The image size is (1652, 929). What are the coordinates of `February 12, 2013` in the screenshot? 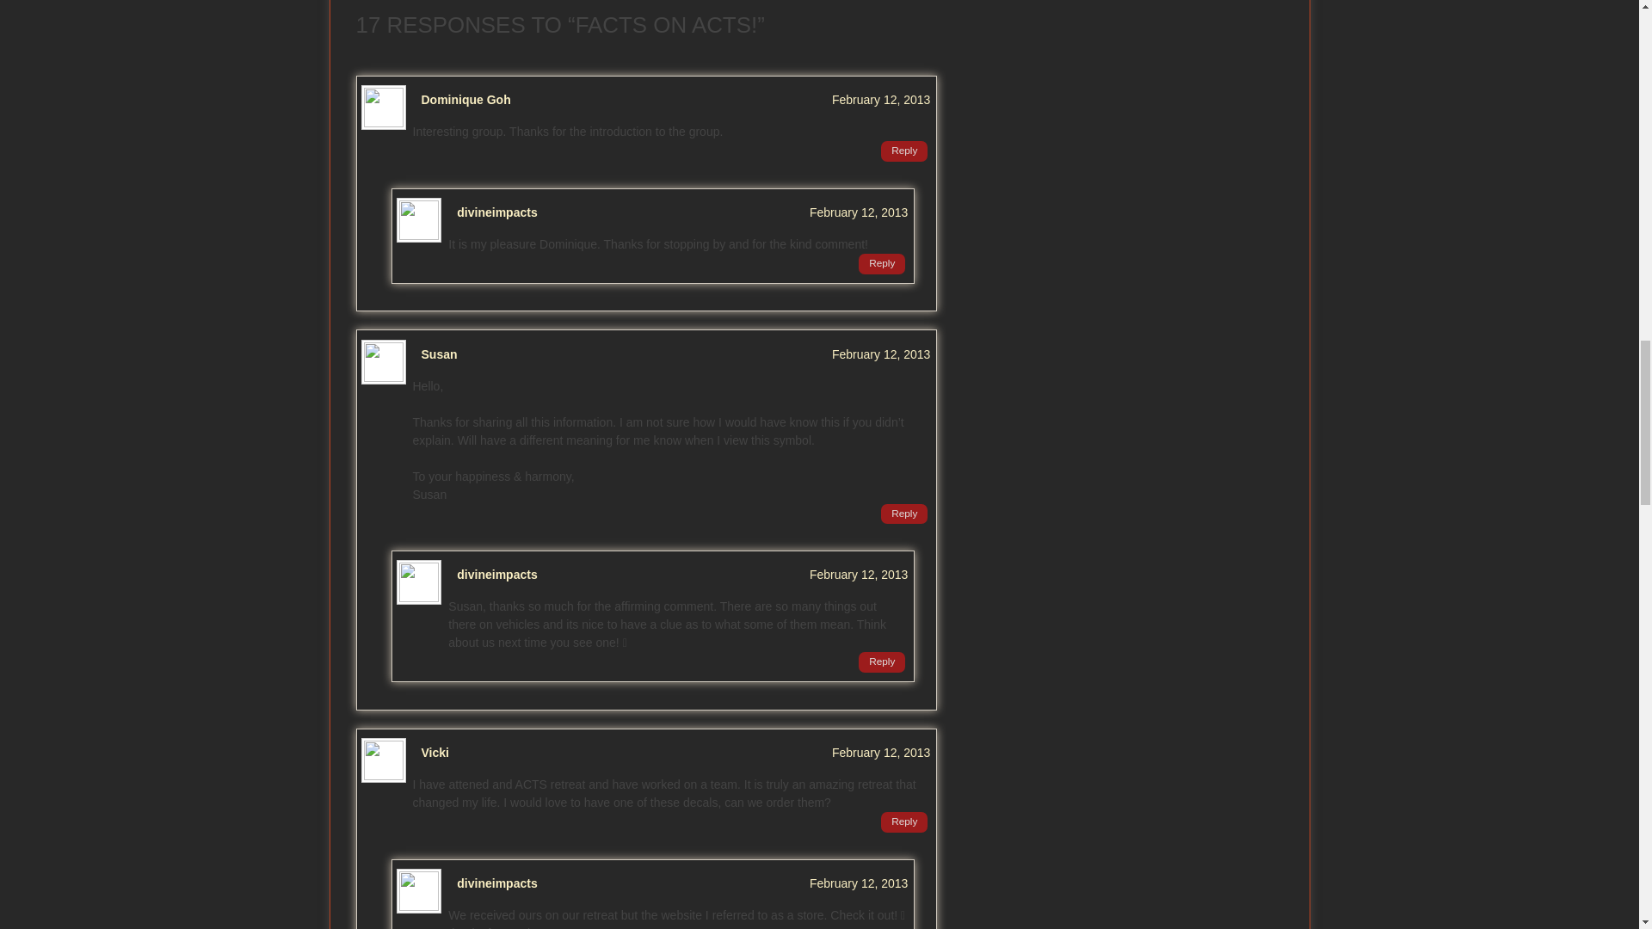 It's located at (881, 100).